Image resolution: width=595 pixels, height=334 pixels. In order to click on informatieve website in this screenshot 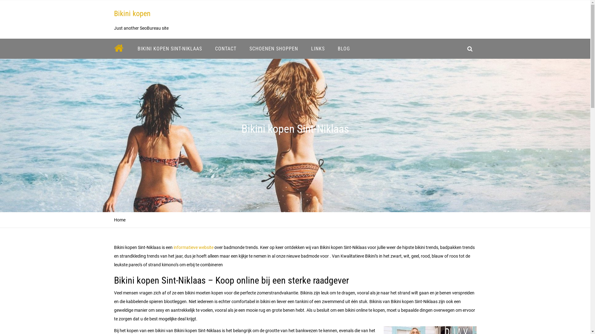, I will do `click(193, 247)`.